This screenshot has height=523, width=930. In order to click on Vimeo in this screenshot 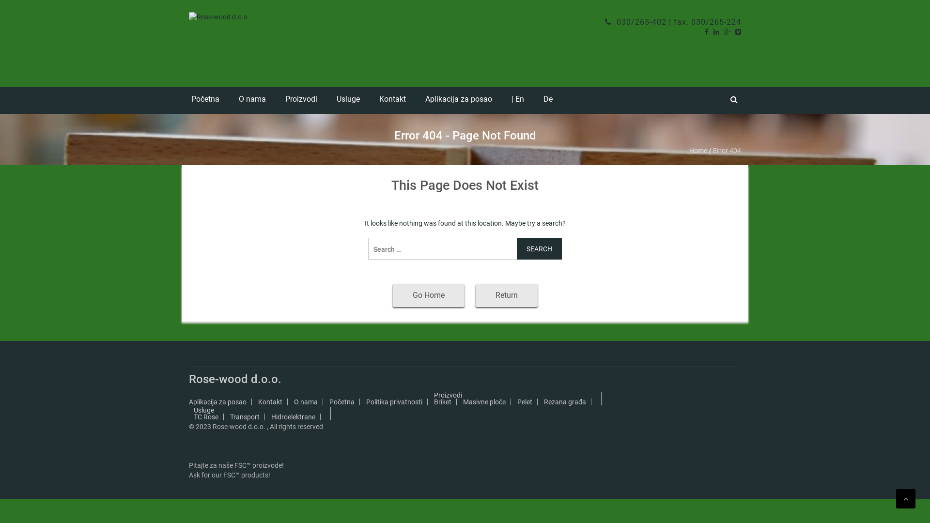, I will do `click(738, 32)`.